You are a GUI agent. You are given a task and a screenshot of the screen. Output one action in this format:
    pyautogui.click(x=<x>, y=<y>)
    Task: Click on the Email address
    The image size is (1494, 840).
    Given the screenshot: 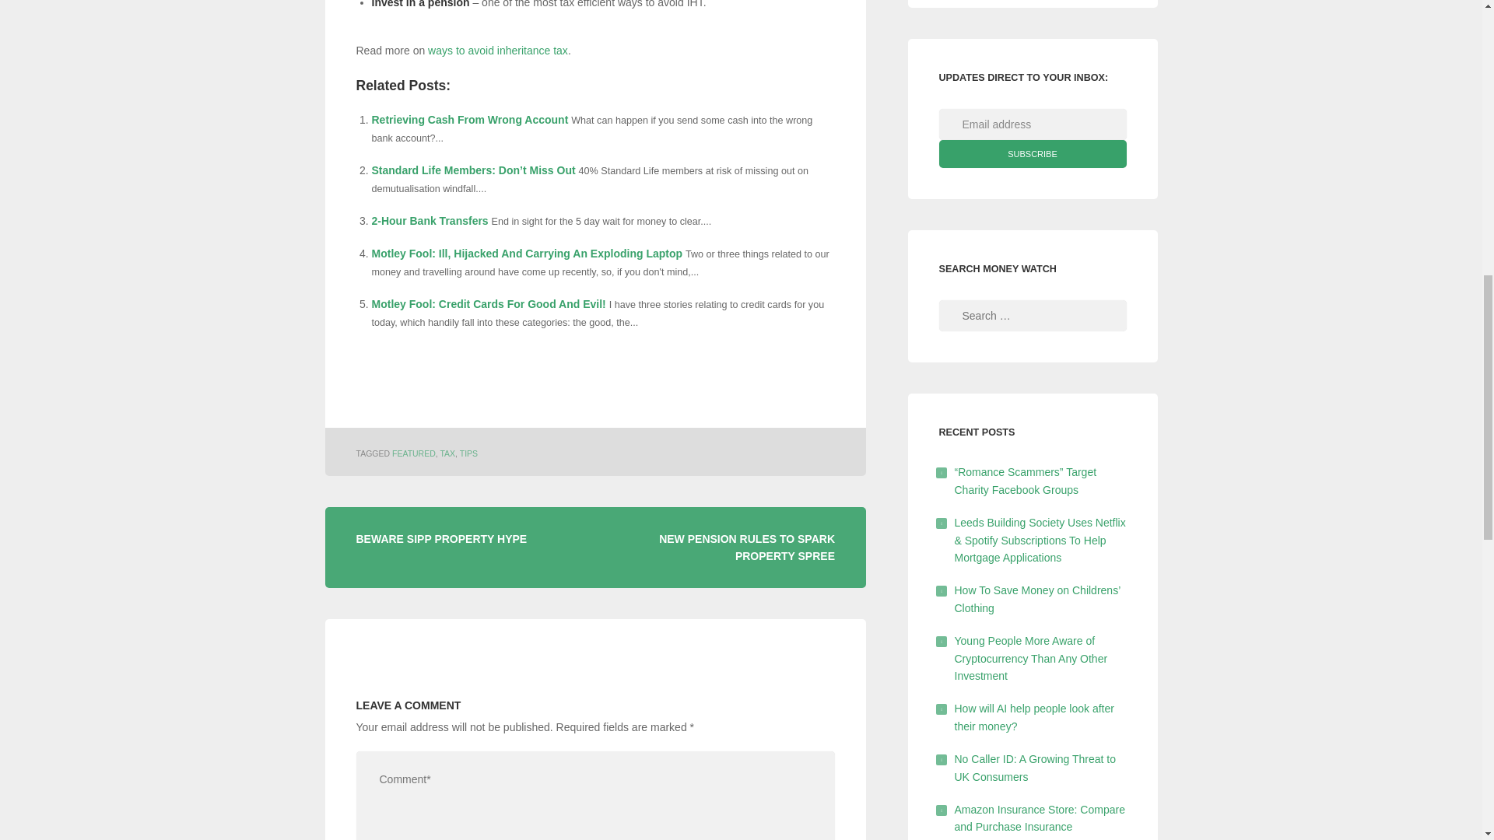 What is the action you would take?
    pyautogui.click(x=1032, y=124)
    